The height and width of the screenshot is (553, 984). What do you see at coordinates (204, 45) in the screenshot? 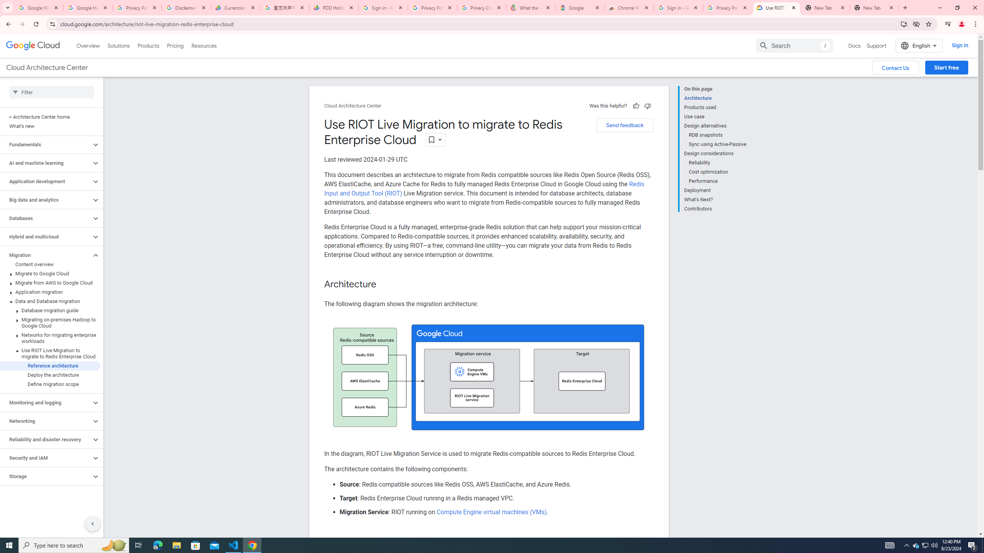
I see `Resources` at bounding box center [204, 45].